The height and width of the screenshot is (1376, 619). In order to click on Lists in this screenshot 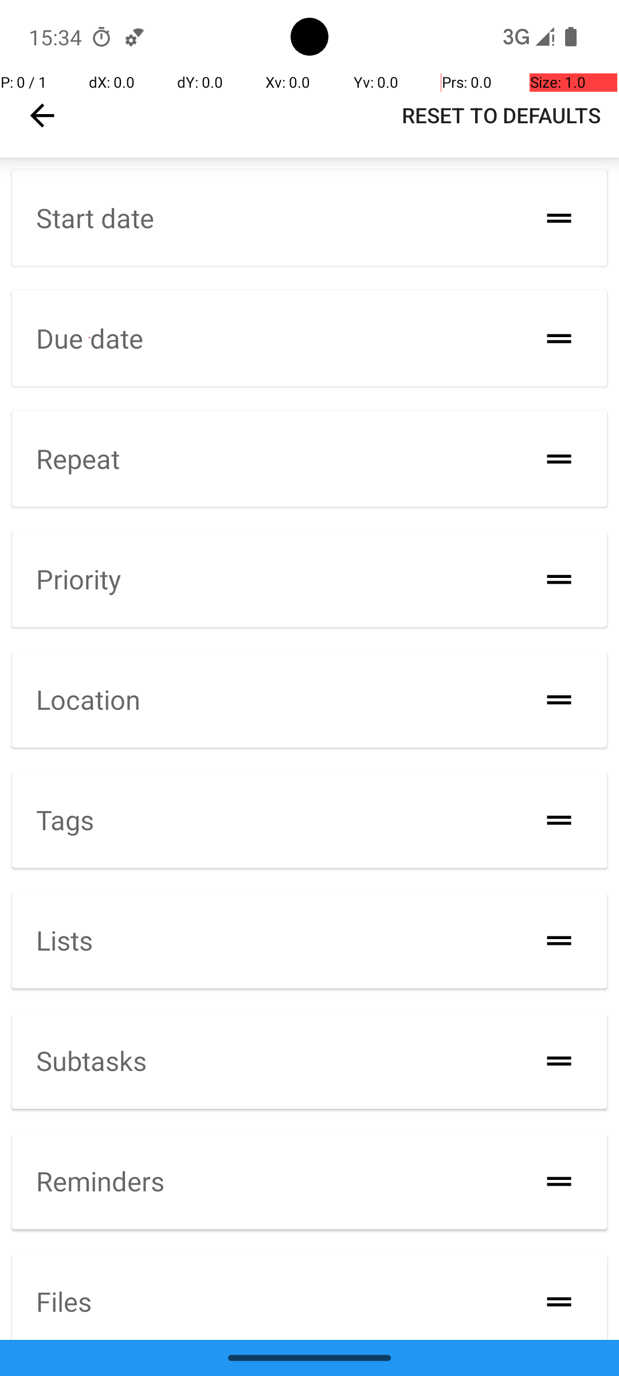, I will do `click(64, 940)`.